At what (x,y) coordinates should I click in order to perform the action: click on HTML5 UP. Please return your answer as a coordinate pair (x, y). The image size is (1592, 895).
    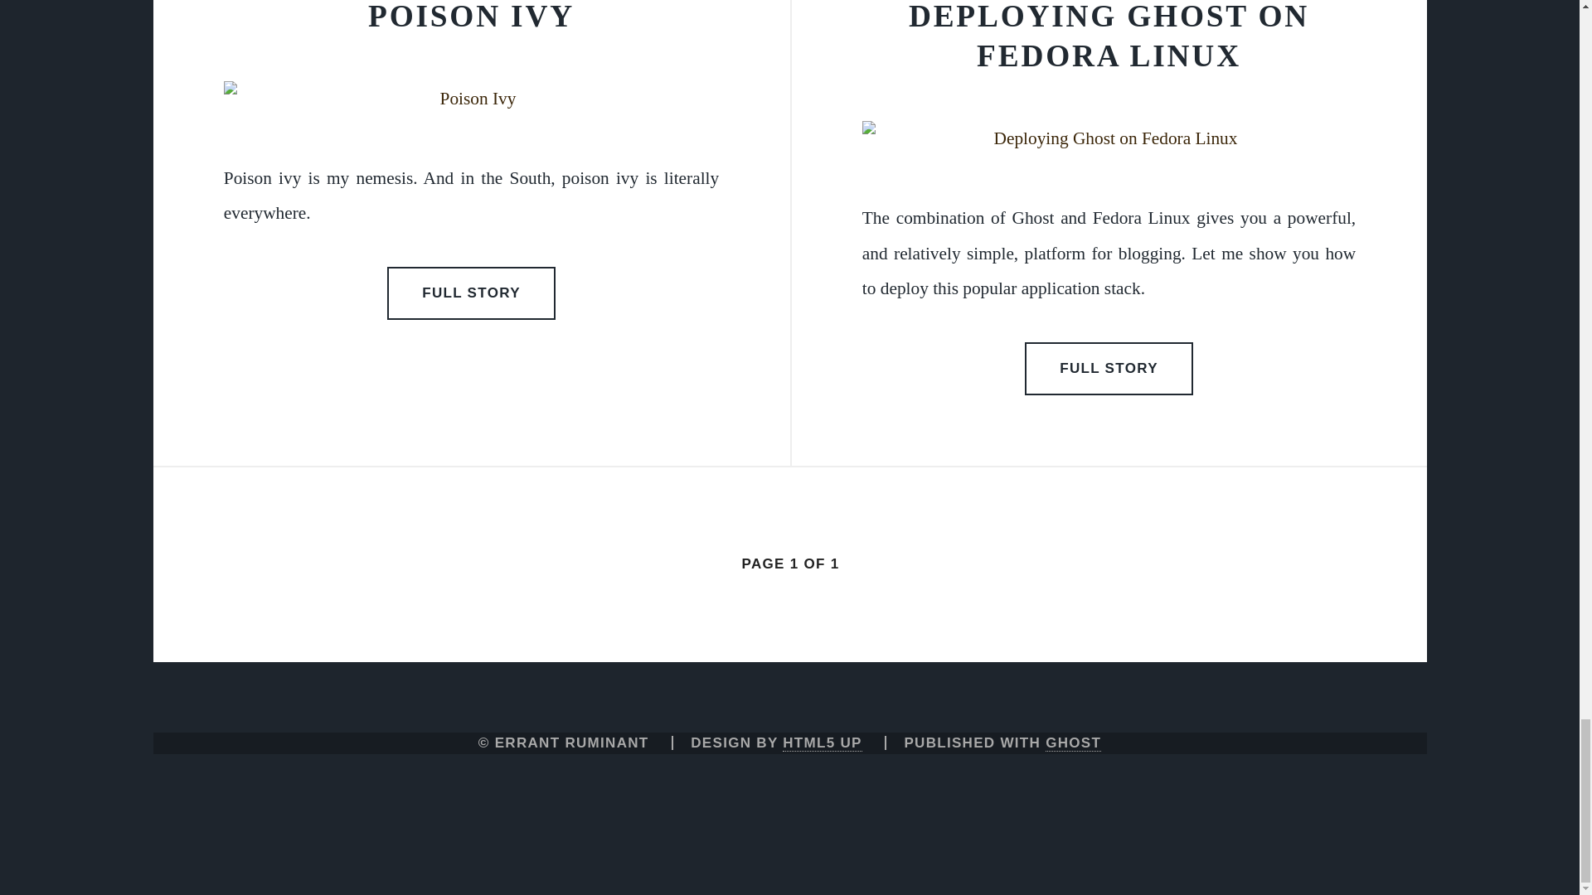
    Looking at the image, I should click on (822, 743).